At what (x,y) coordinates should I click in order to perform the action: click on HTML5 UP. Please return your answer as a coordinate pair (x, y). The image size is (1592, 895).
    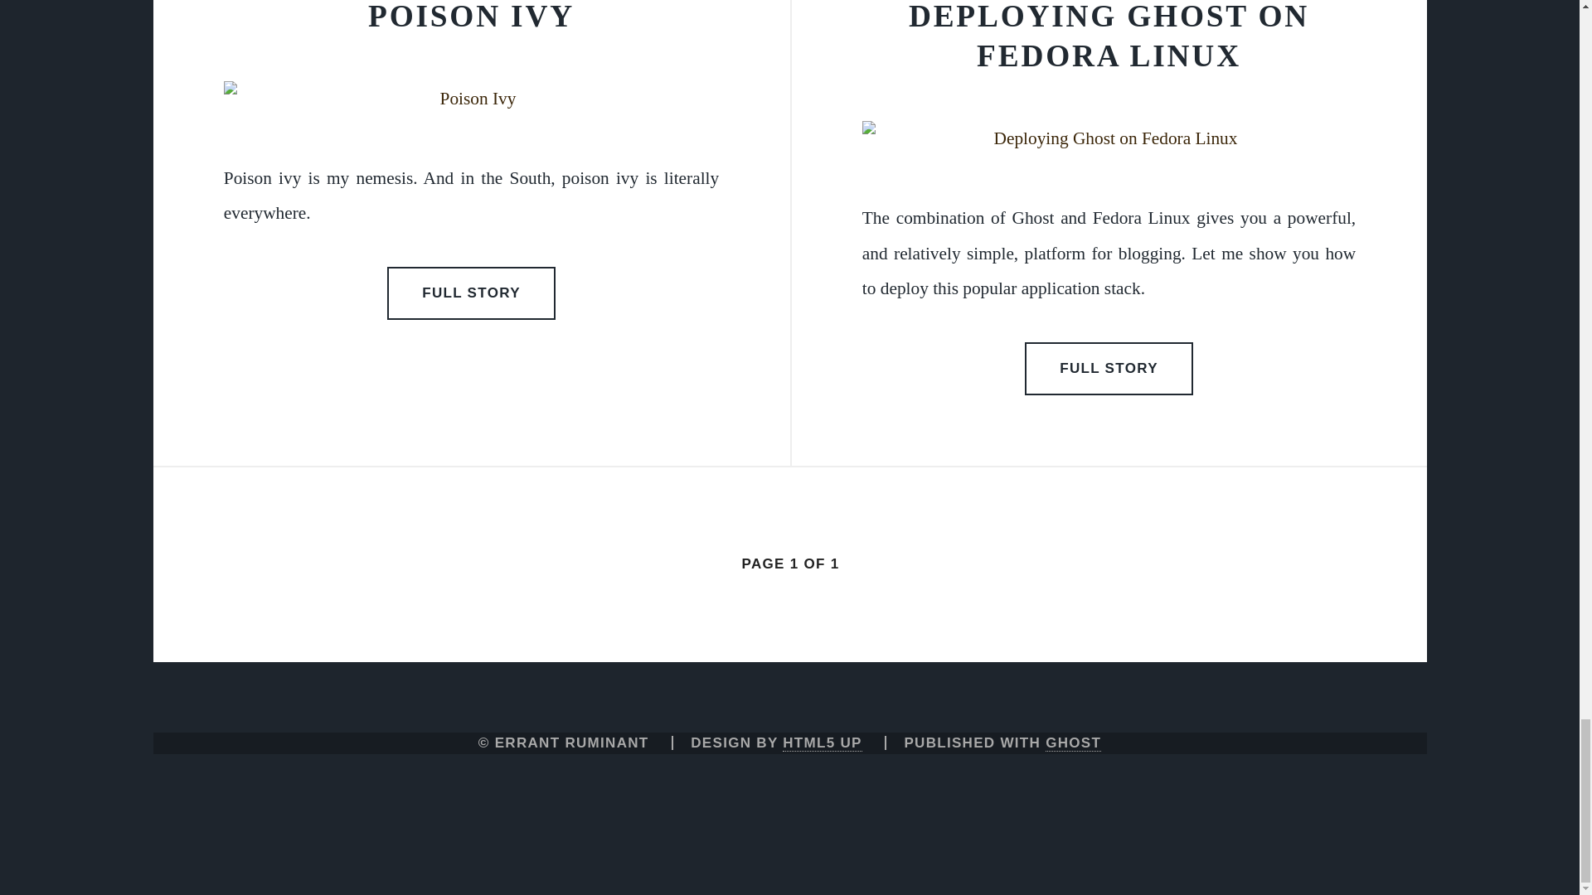
    Looking at the image, I should click on (822, 743).